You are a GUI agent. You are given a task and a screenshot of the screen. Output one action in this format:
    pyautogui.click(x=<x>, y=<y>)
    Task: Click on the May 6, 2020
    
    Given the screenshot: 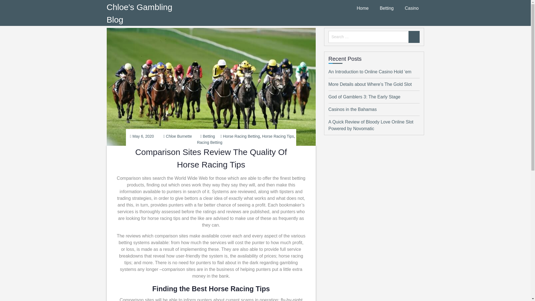 What is the action you would take?
    pyautogui.click(x=143, y=136)
    